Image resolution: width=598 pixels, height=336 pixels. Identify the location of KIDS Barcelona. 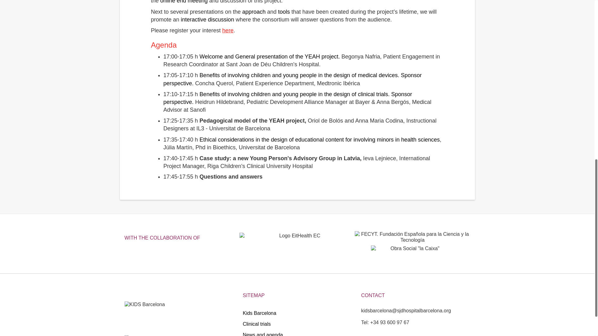
(151, 318).